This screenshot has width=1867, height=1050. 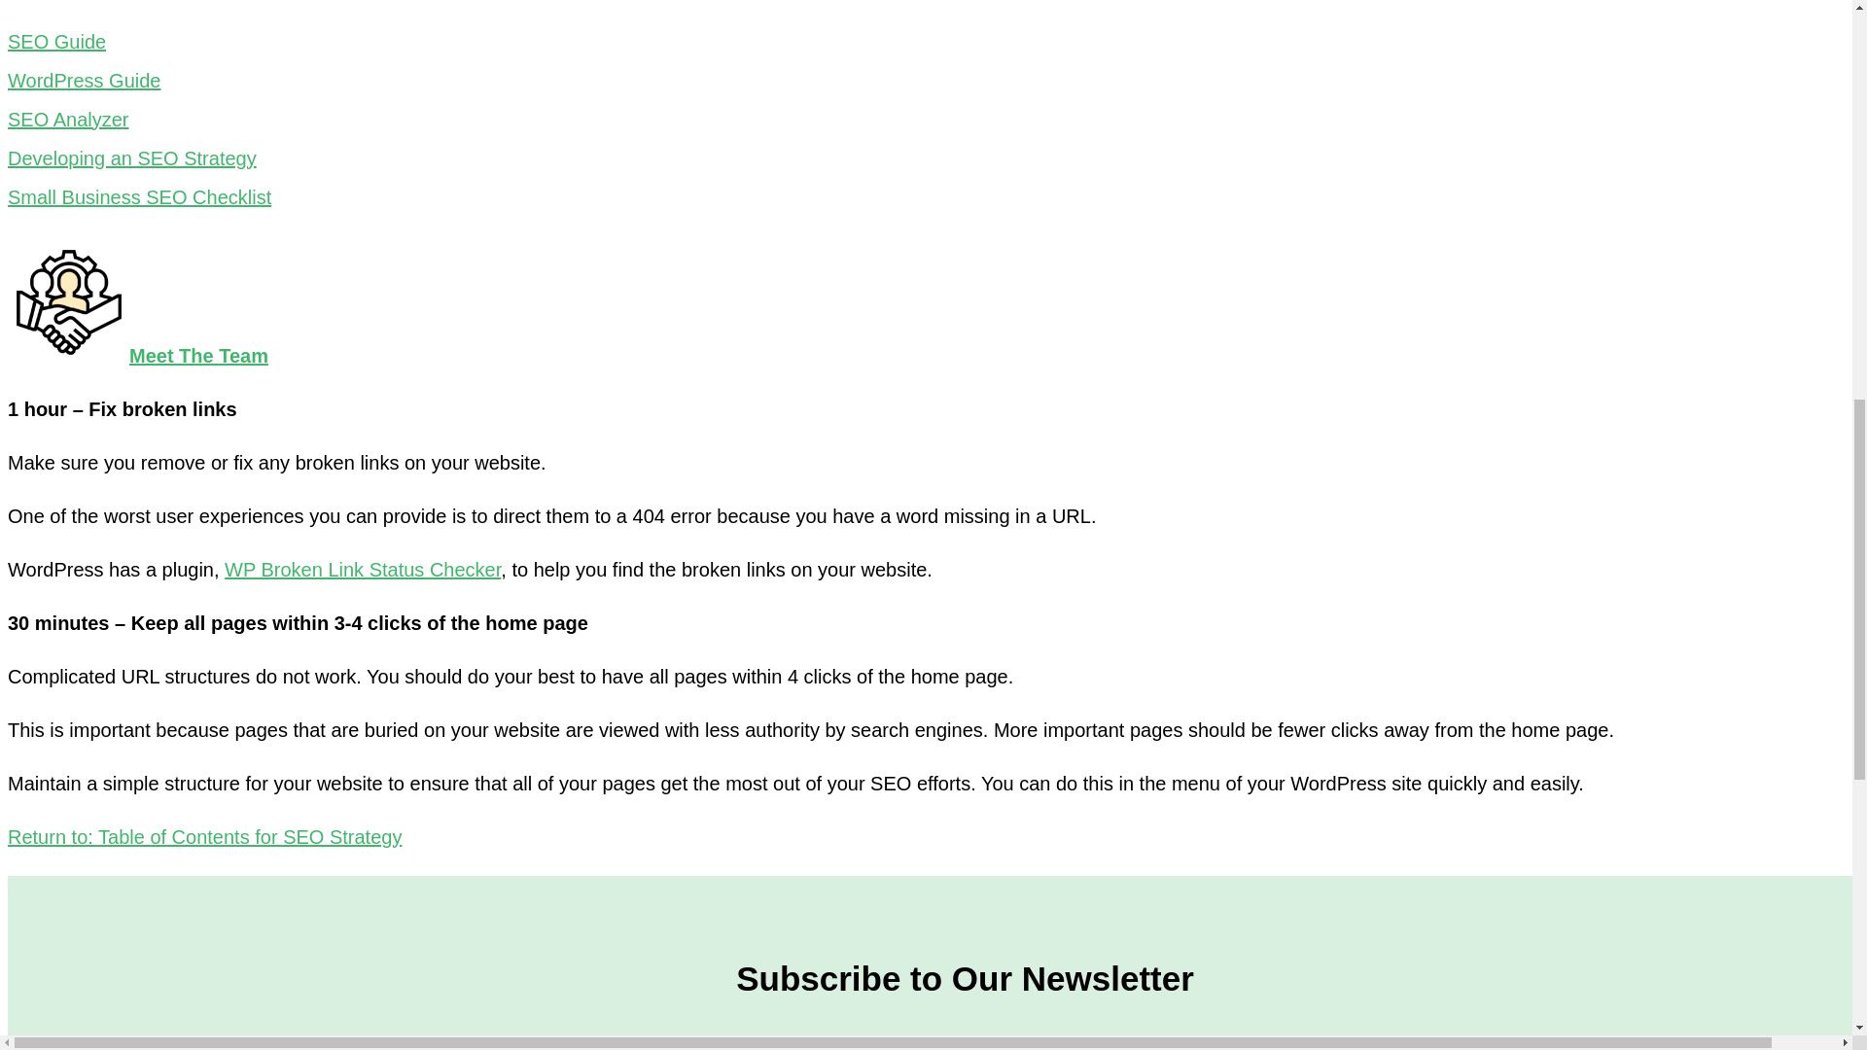 What do you see at coordinates (132, 157) in the screenshot?
I see `Developing an SEO Strategy` at bounding box center [132, 157].